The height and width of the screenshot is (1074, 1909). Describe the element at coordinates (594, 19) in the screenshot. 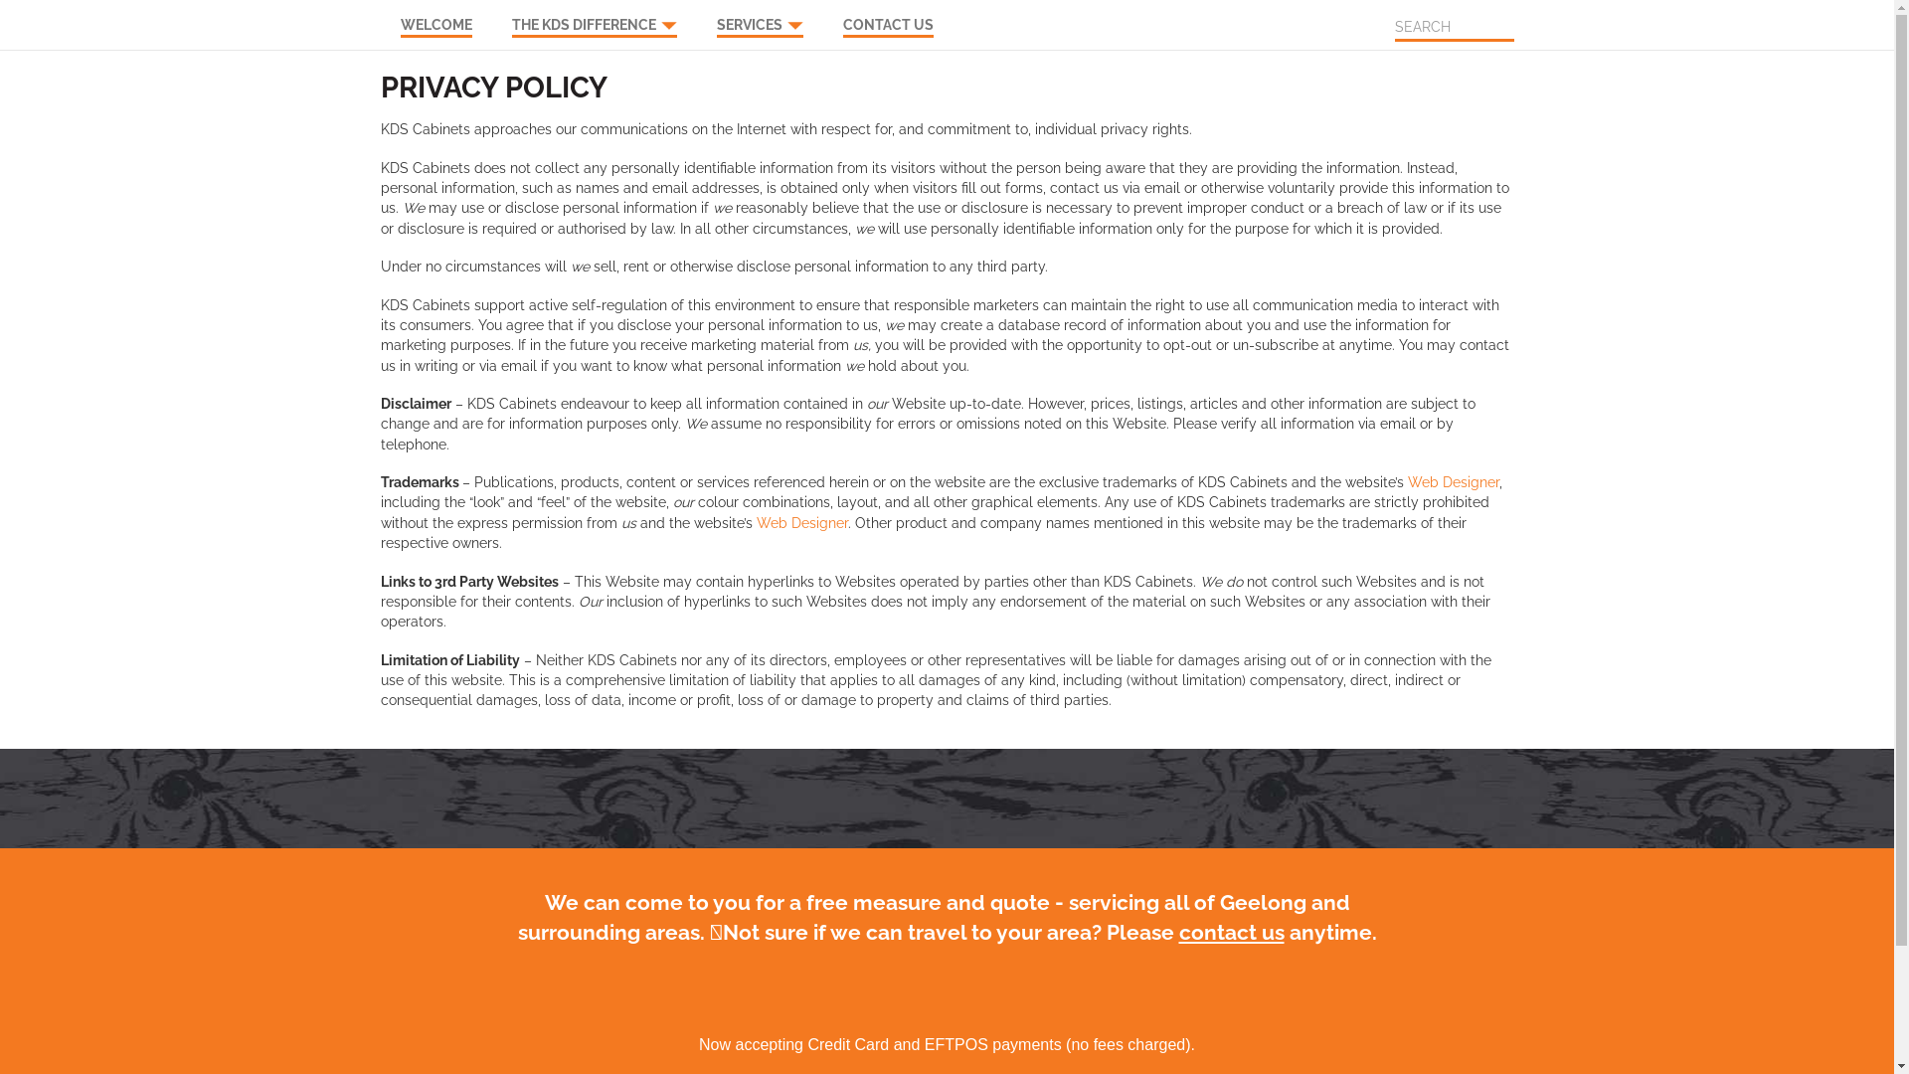

I see `THE KDS DIFFERENCE` at that location.